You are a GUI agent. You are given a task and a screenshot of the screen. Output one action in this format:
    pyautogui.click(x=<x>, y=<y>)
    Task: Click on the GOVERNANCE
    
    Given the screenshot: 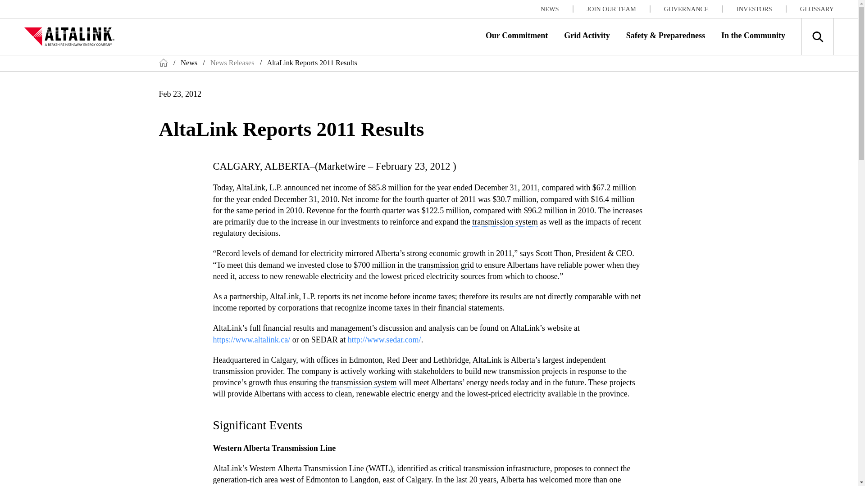 What is the action you would take?
    pyautogui.click(x=694, y=9)
    